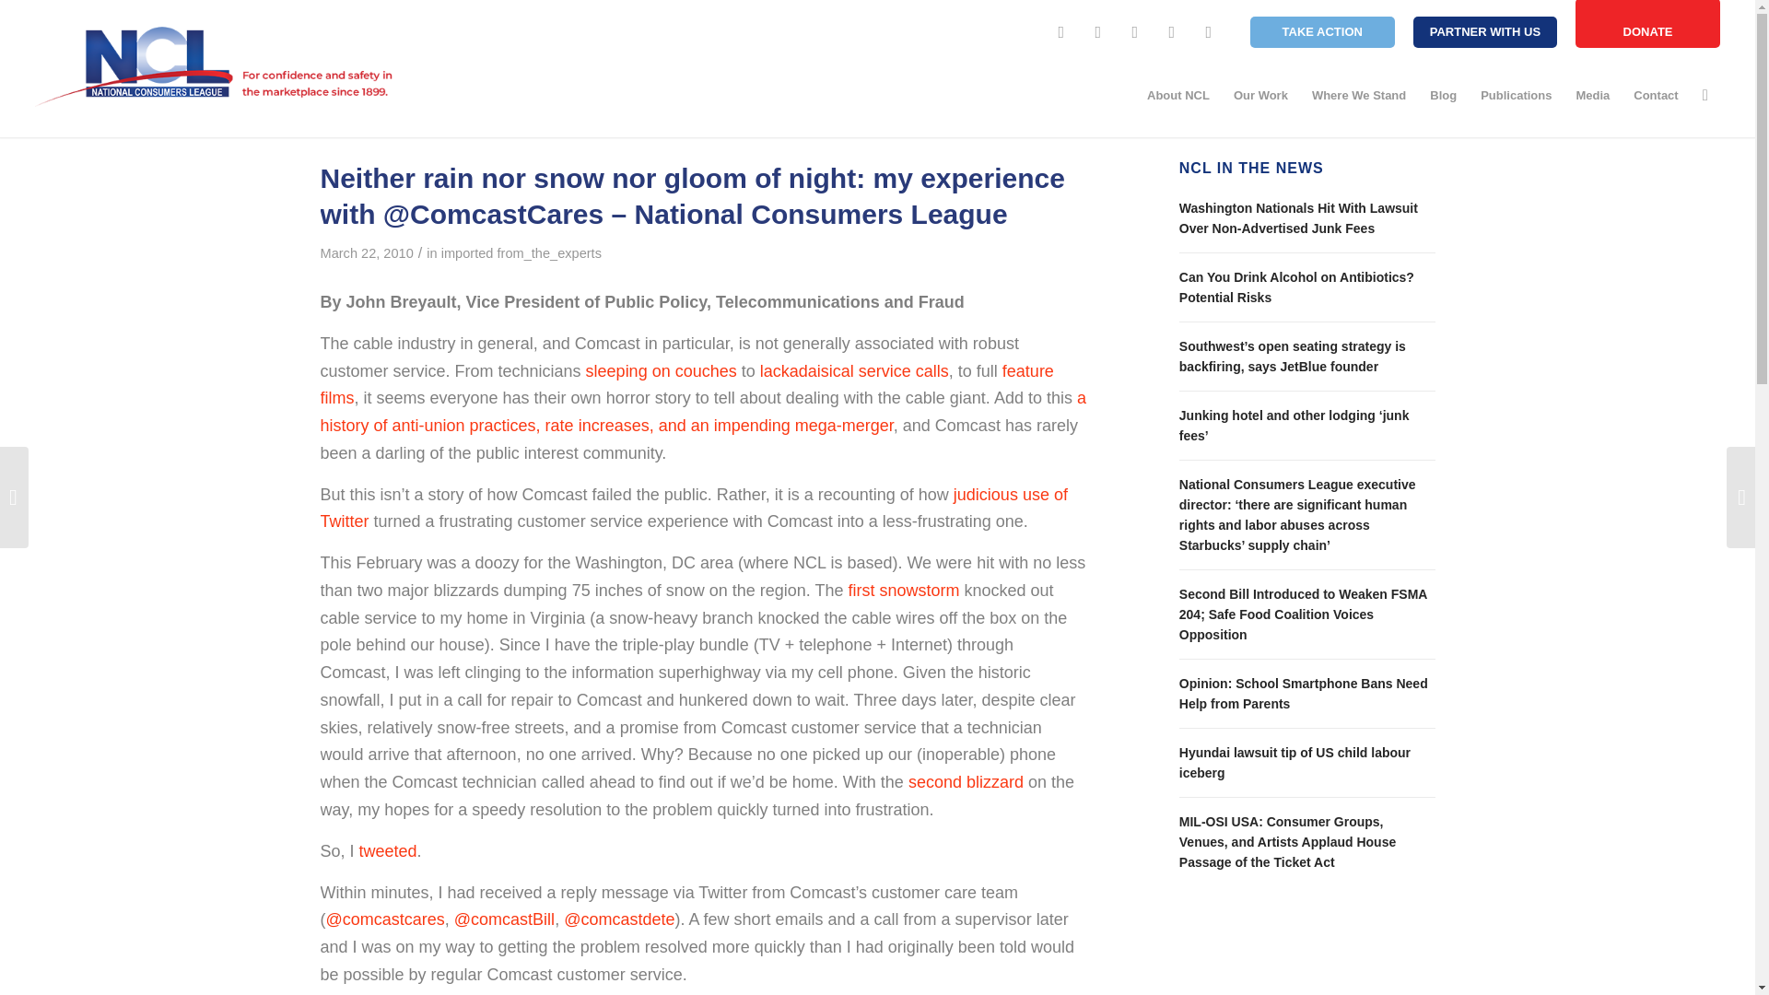  I want to click on Twitter, so click(1098, 31).